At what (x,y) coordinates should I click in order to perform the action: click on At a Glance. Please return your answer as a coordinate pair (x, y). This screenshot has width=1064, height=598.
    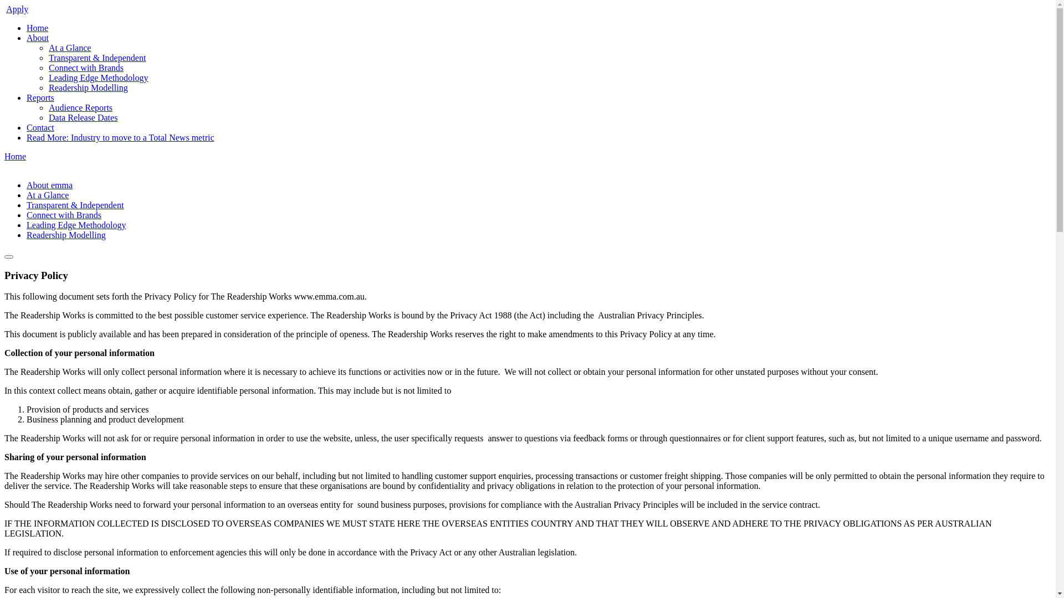
    Looking at the image, I should click on (48, 195).